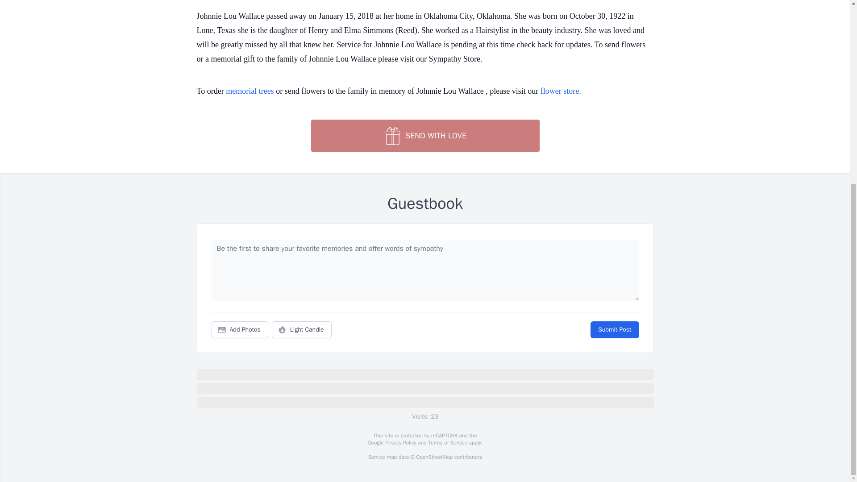  I want to click on memorial trees, so click(250, 91).